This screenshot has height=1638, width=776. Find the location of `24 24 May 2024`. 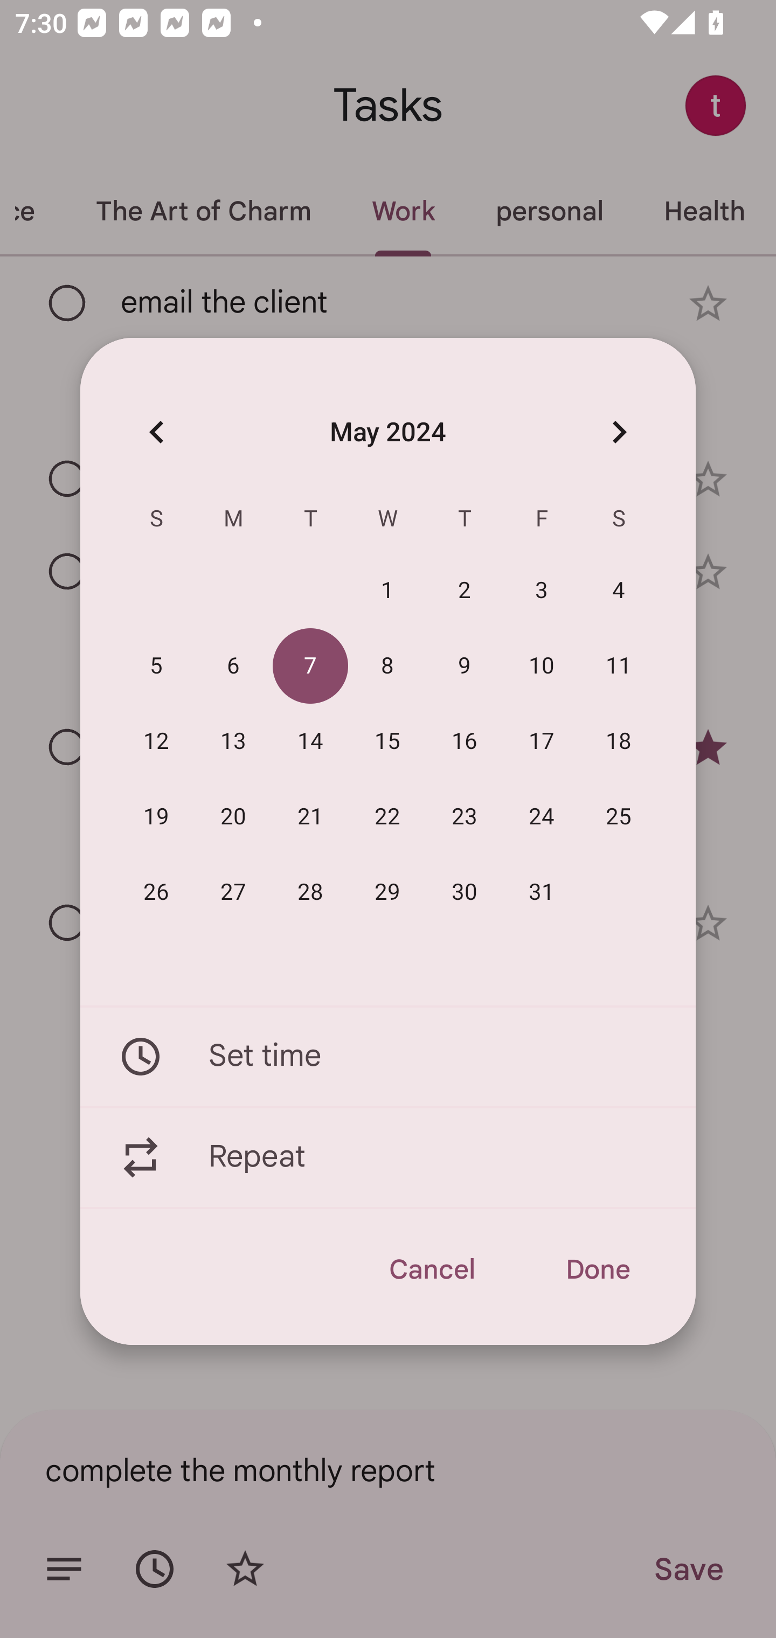

24 24 May 2024 is located at coordinates (542, 817).